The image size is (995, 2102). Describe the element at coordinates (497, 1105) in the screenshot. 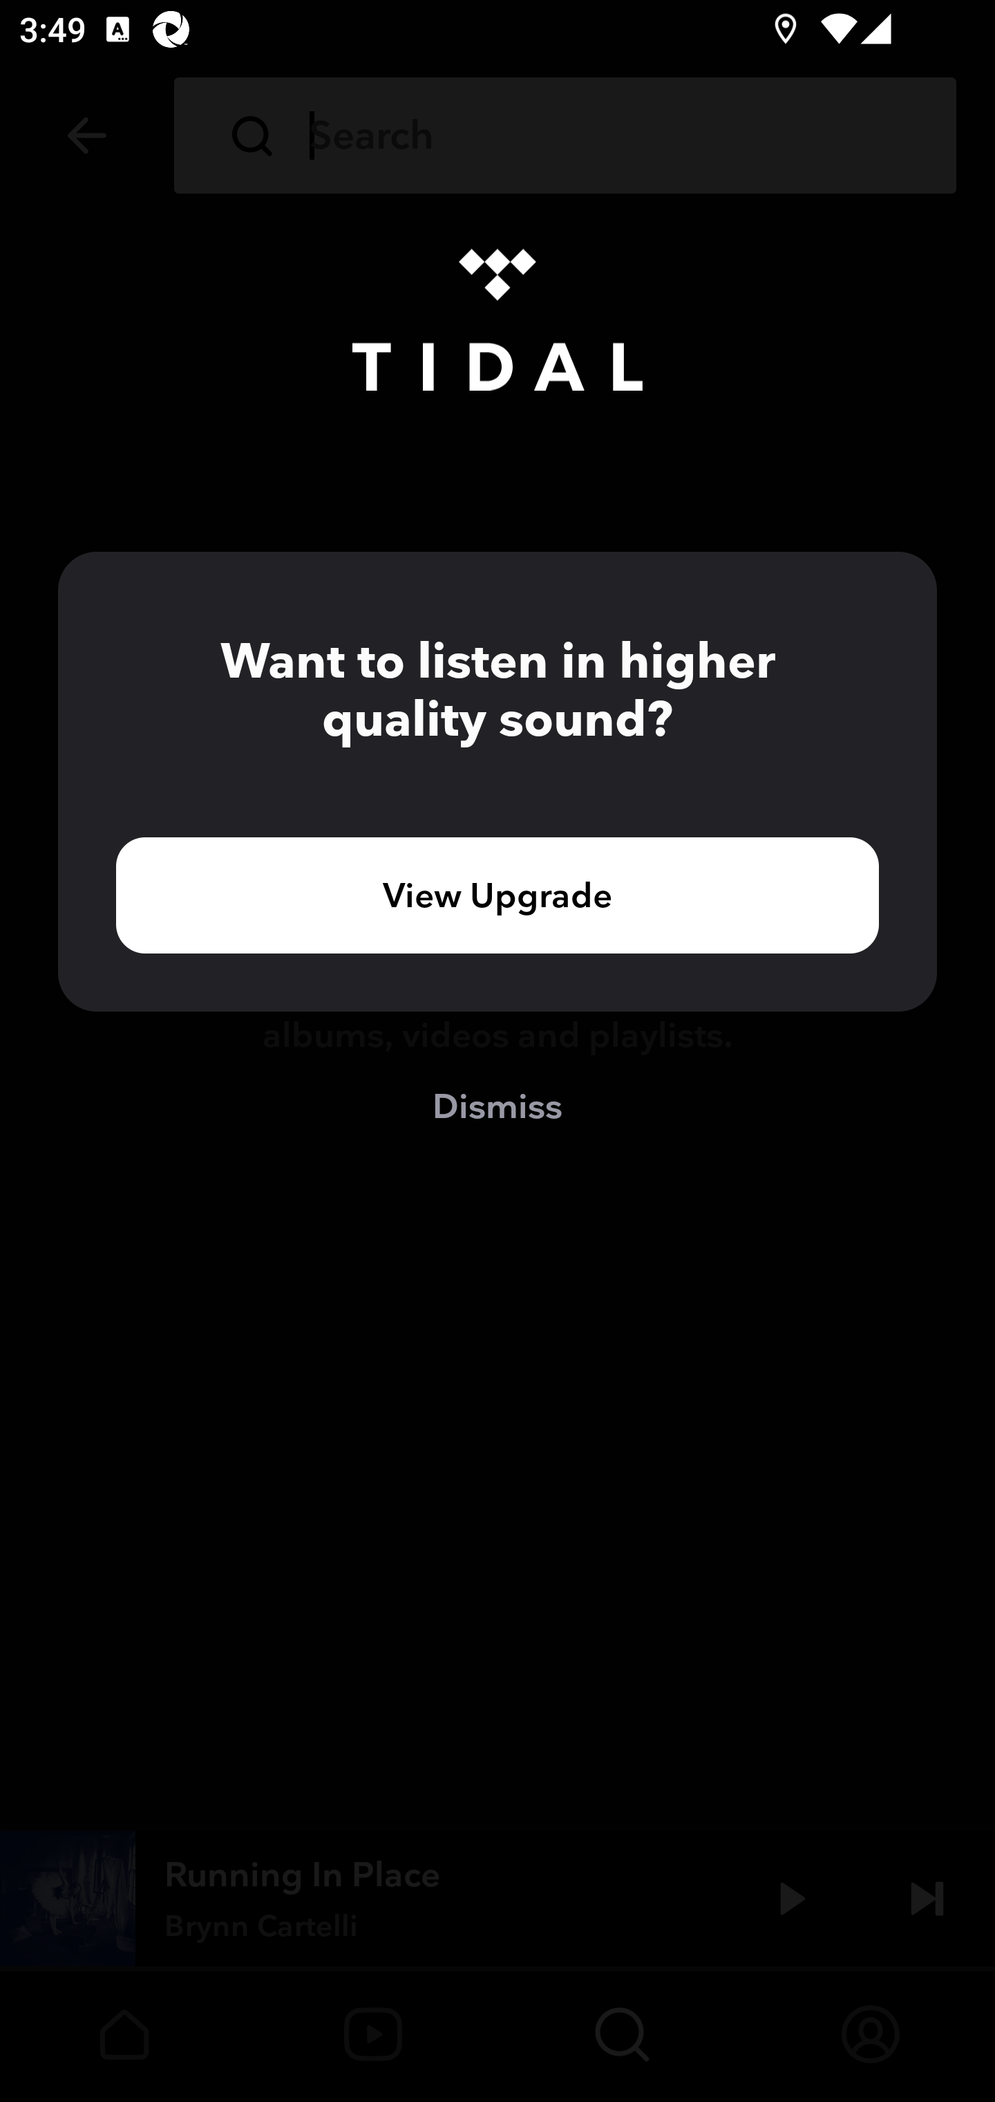

I see `Dismiss` at that location.